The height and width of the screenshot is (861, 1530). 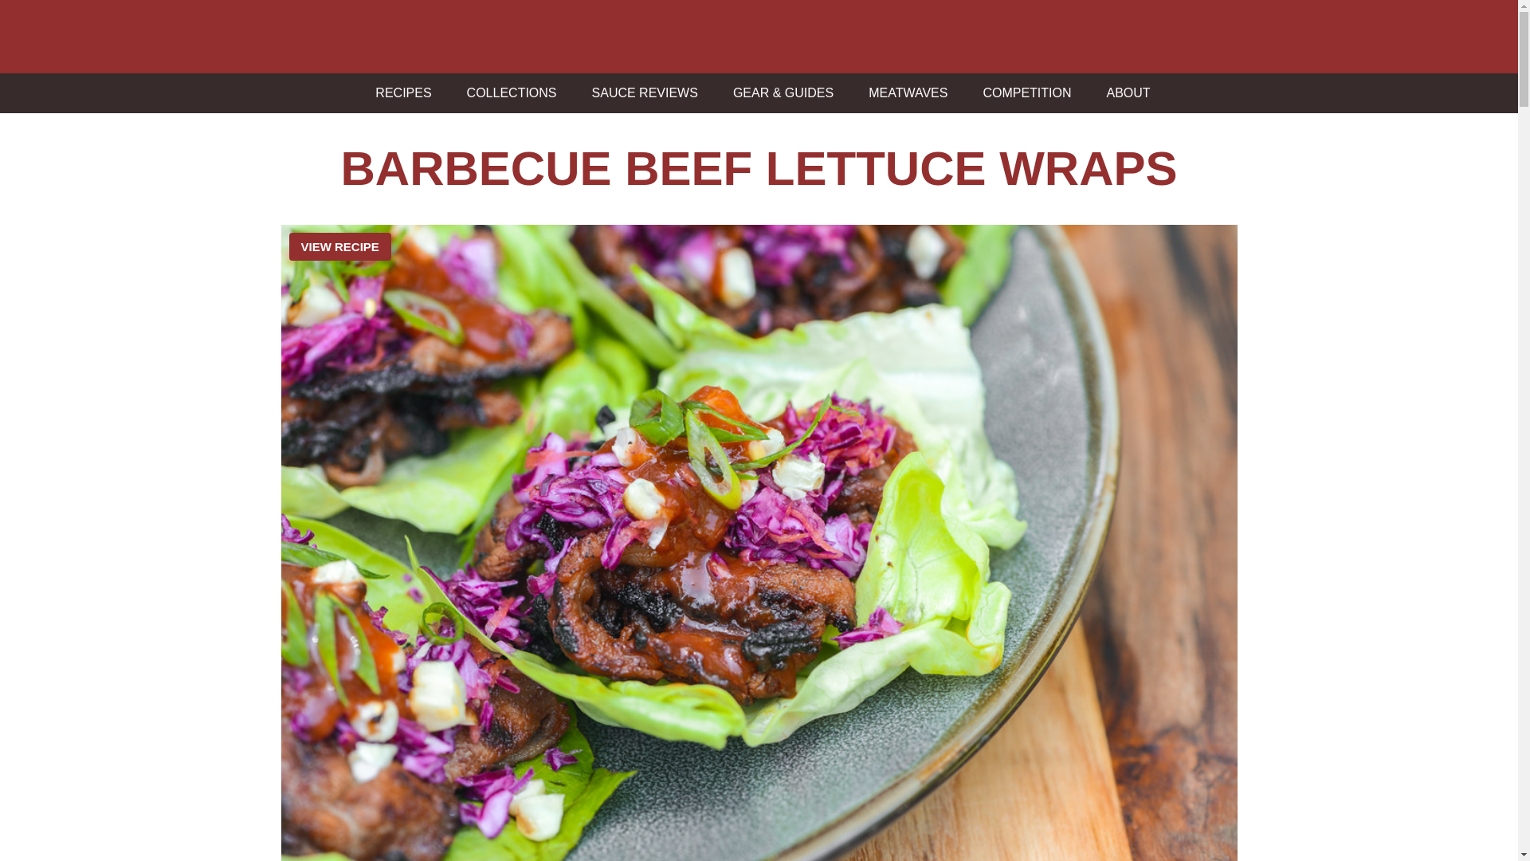 What do you see at coordinates (1022, 92) in the screenshot?
I see `COMPETITION` at bounding box center [1022, 92].